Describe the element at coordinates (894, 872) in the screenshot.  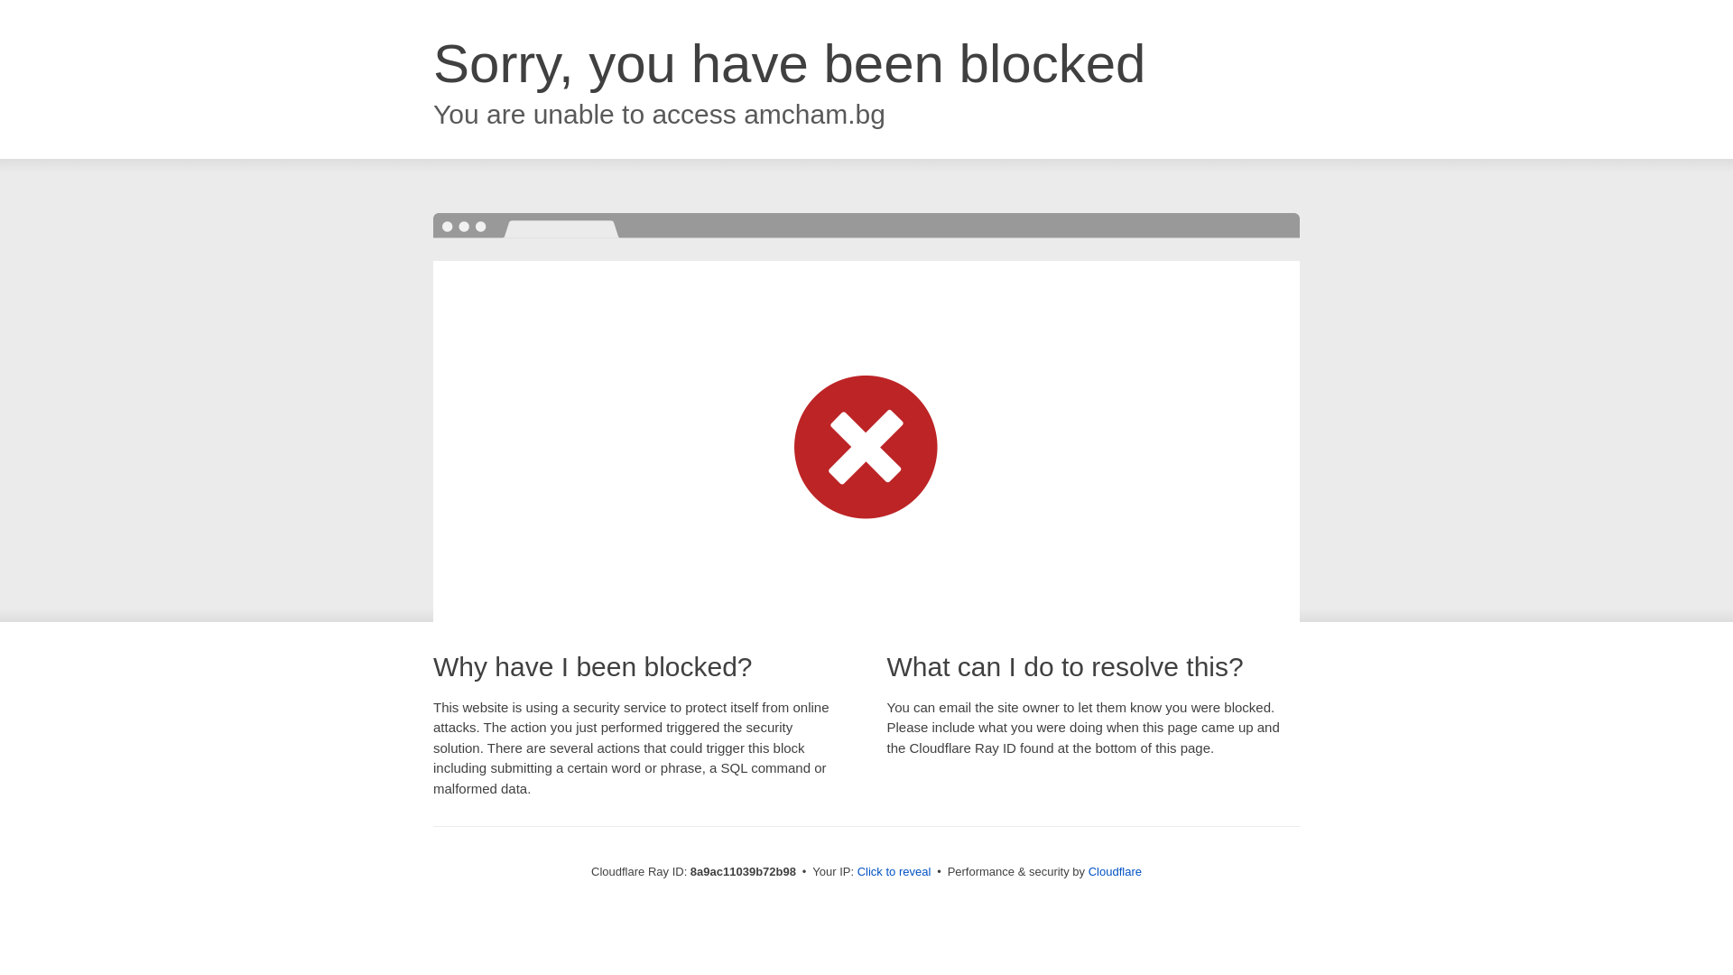
I see `Click to reveal` at that location.